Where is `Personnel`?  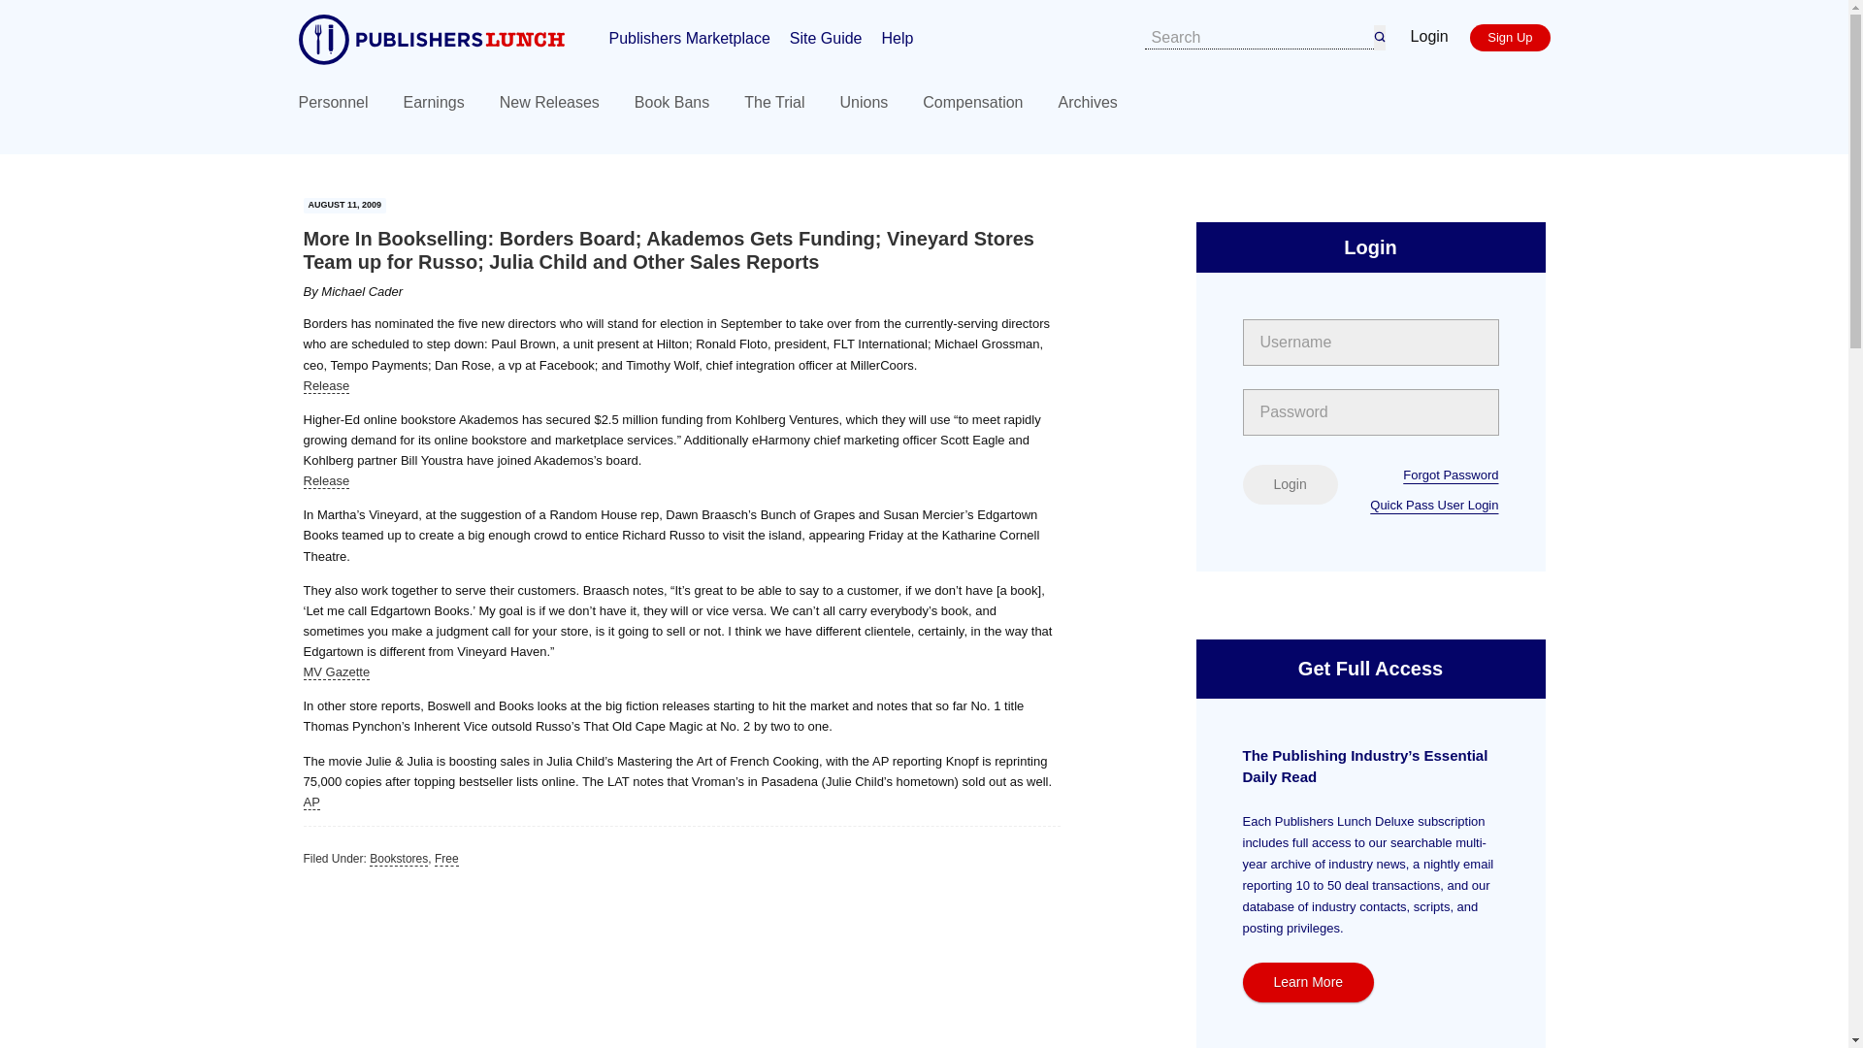
Personnel is located at coordinates (334, 103).